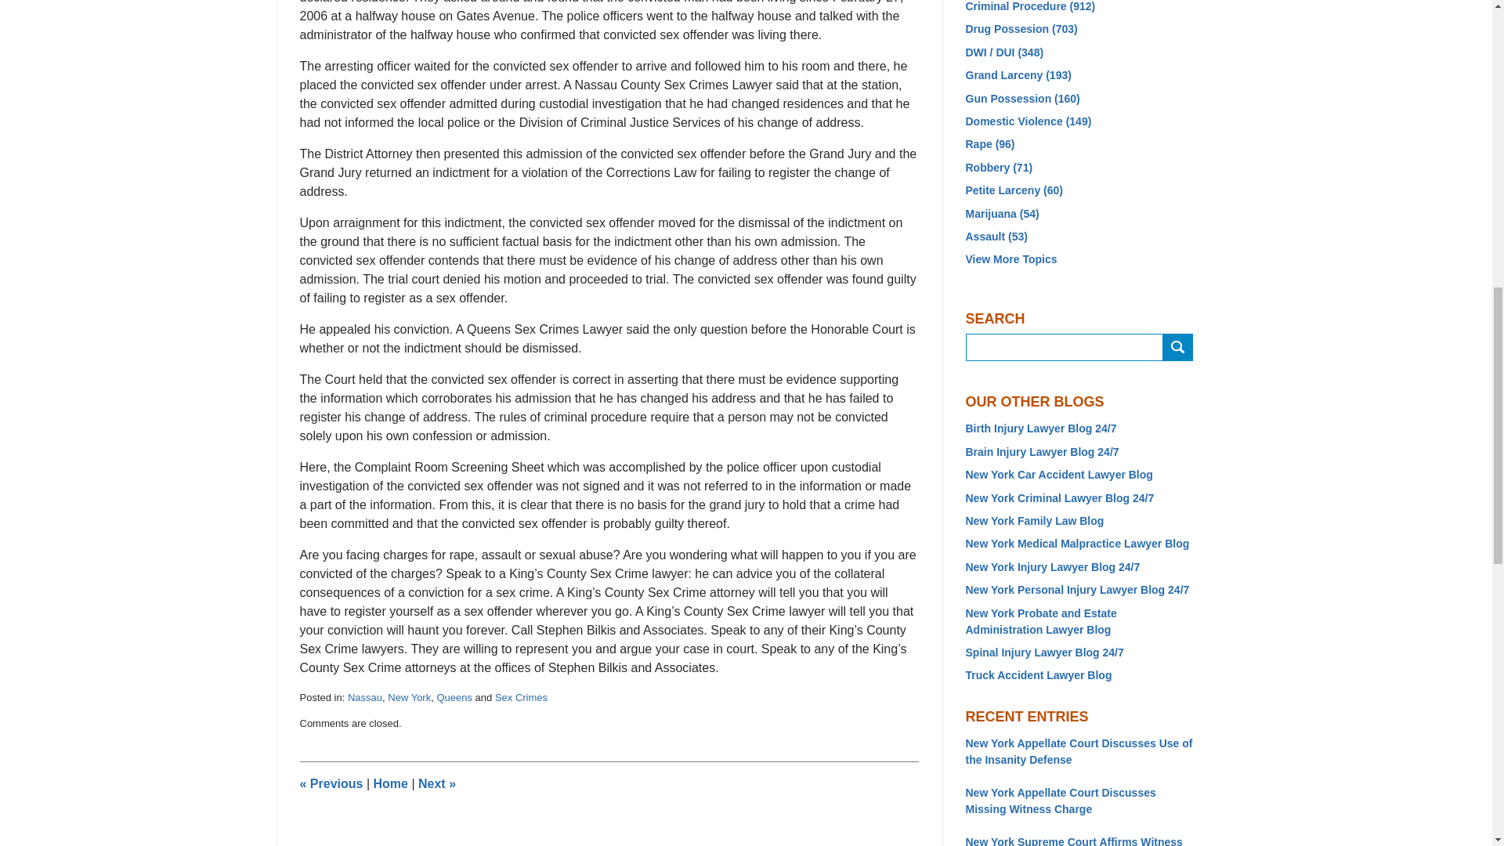 The width and height of the screenshot is (1504, 846). Describe the element at coordinates (331, 783) in the screenshot. I see `sex crimes` at that location.